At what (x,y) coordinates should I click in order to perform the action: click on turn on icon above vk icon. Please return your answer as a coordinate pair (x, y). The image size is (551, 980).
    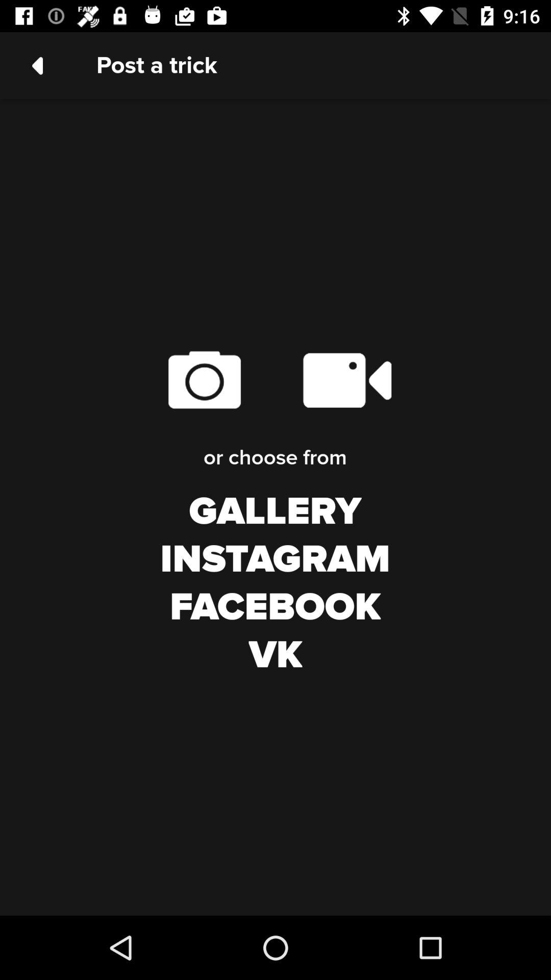
    Looking at the image, I should click on (275, 607).